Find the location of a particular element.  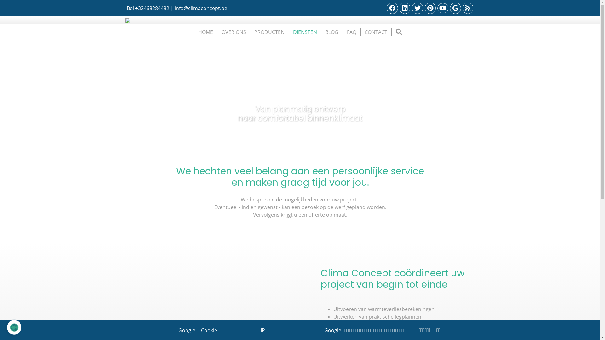

+32468284482 is located at coordinates (152, 8).